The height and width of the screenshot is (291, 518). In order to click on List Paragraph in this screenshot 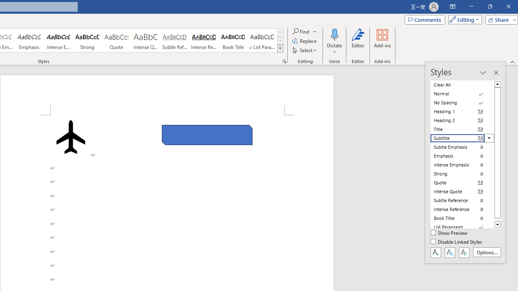, I will do `click(462, 227)`.